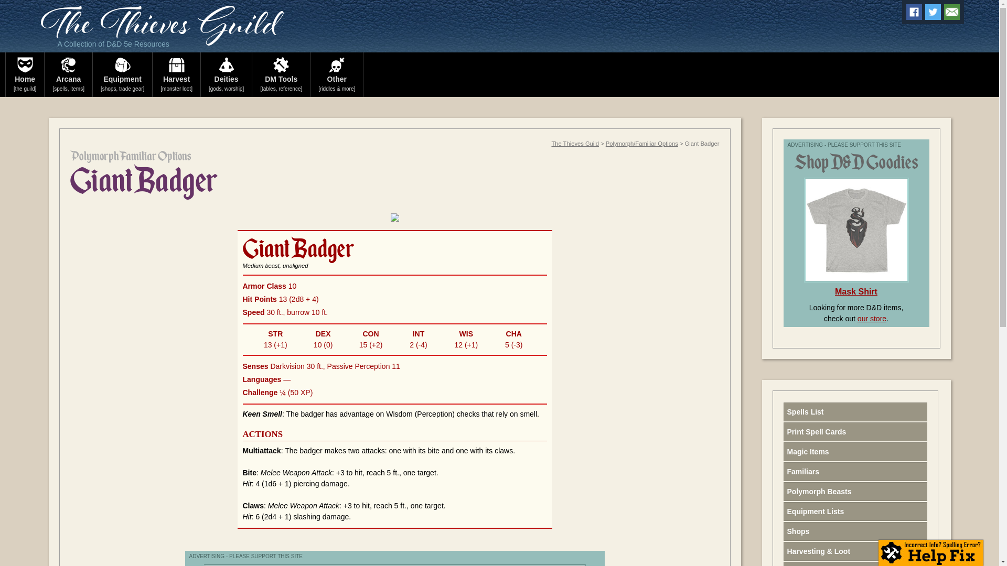 This screenshot has height=566, width=1007. I want to click on our store, so click(872, 319).